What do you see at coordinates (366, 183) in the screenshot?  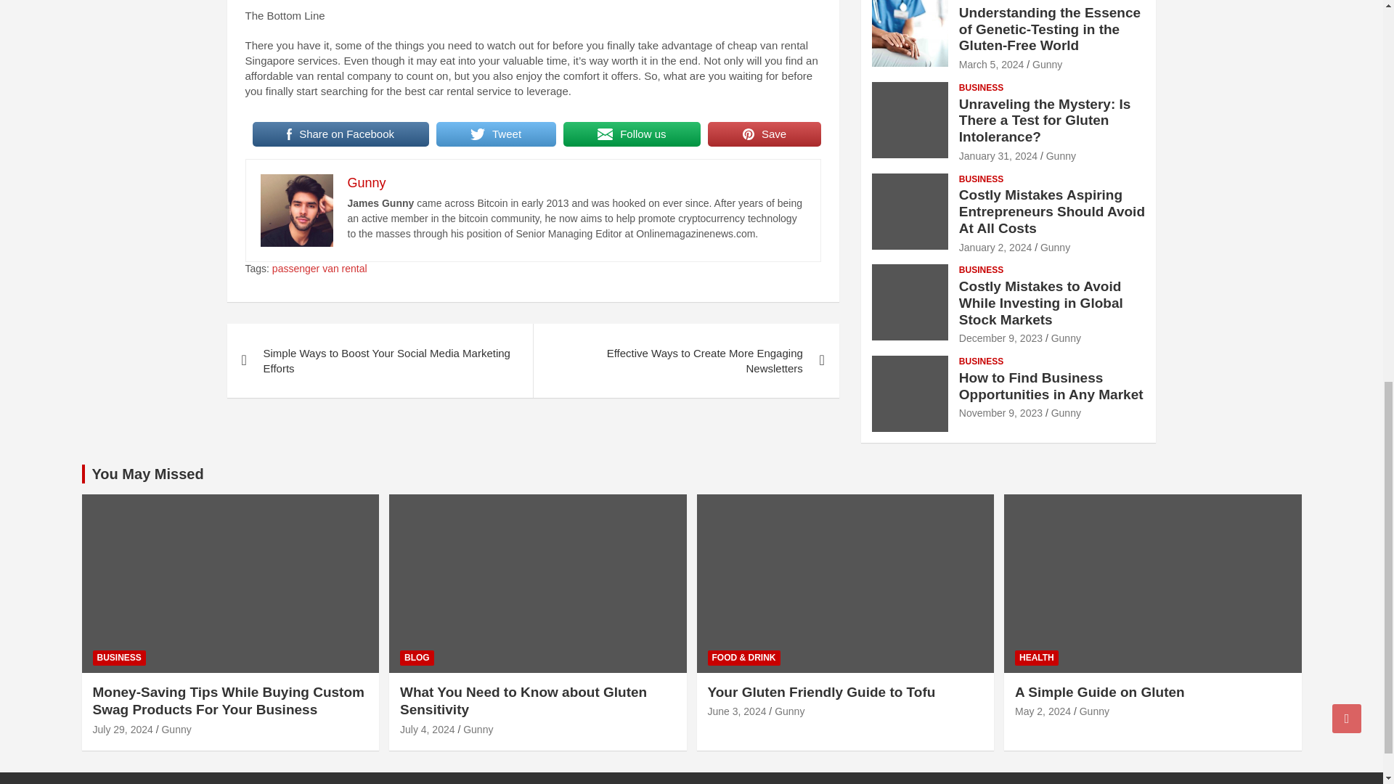 I see `Gunny` at bounding box center [366, 183].